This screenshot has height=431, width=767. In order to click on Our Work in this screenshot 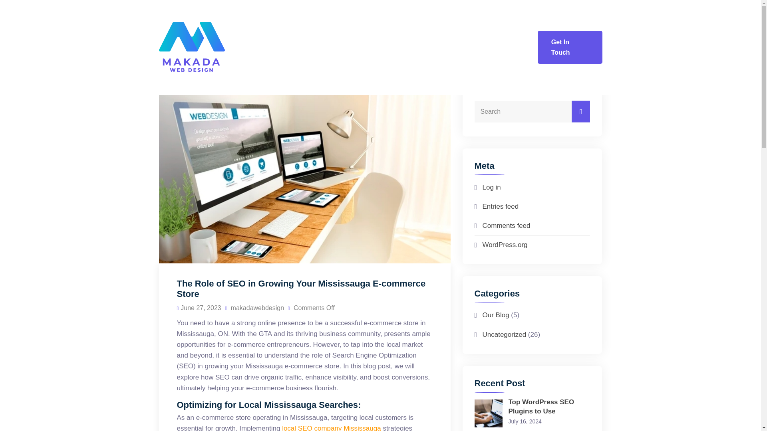, I will do `click(449, 24)`.